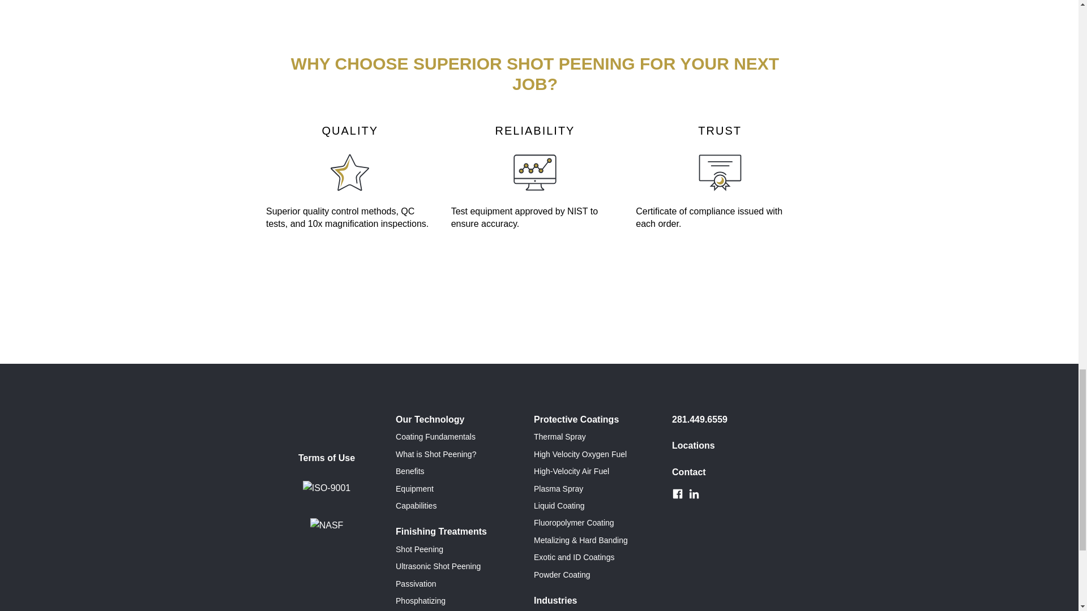  What do you see at coordinates (534, 173) in the screenshot?
I see `RELIABILITY` at bounding box center [534, 173].